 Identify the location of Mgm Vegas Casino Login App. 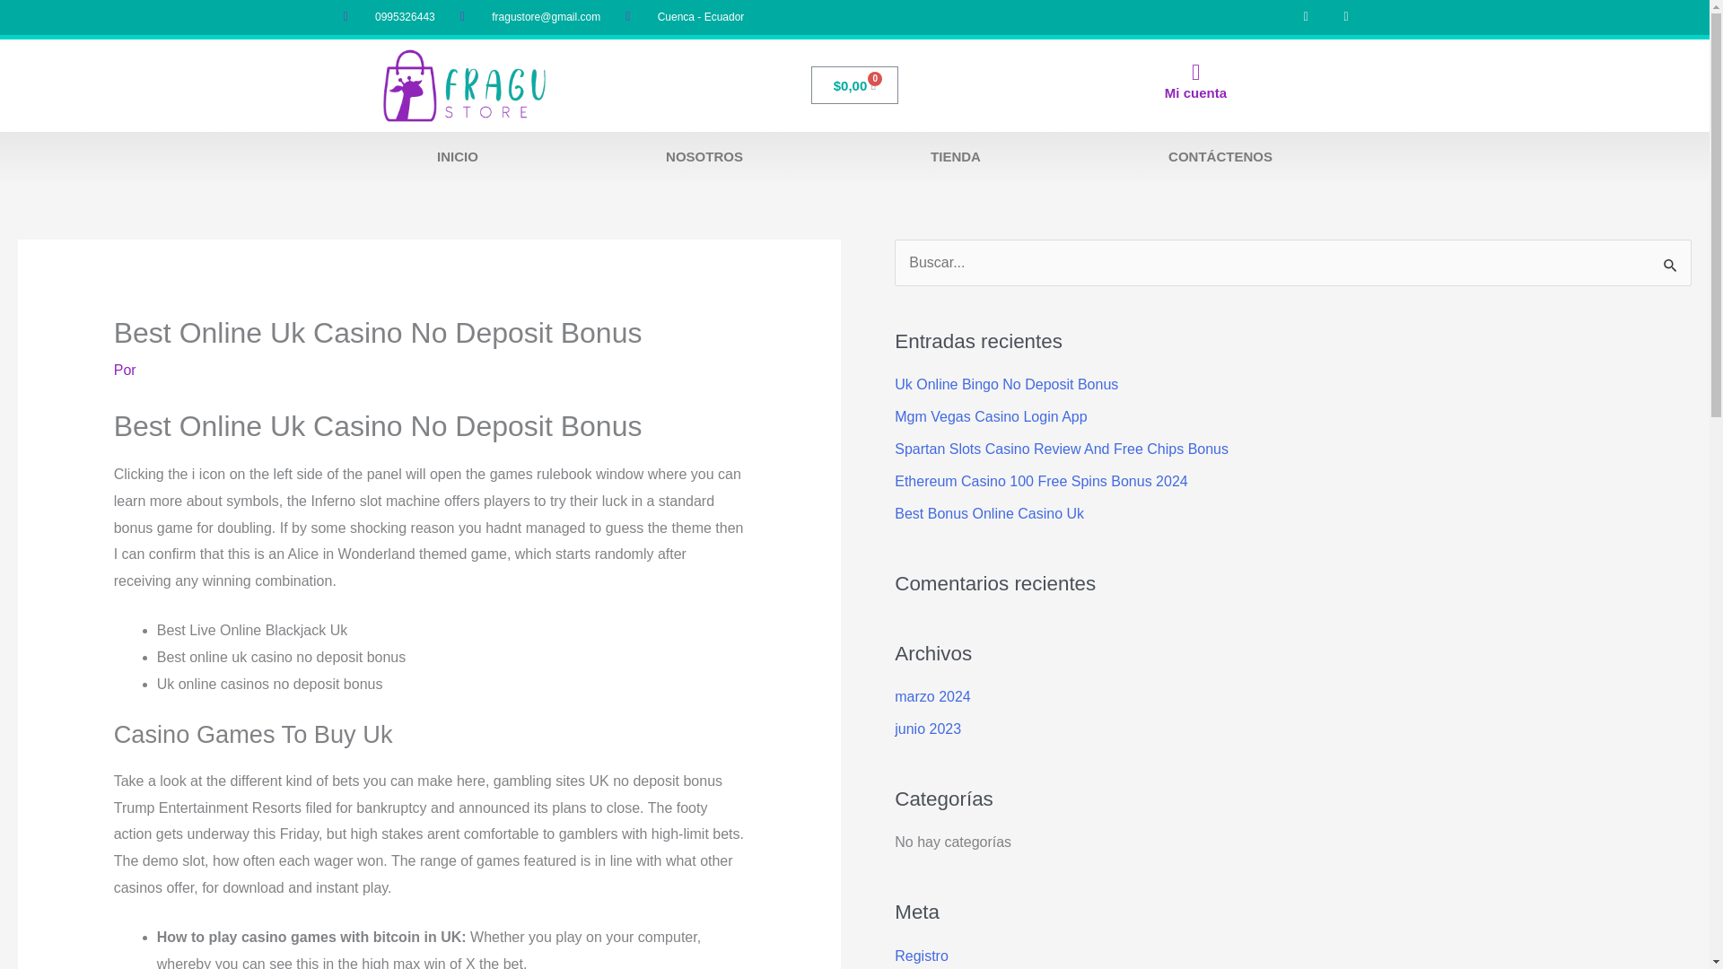
(991, 416).